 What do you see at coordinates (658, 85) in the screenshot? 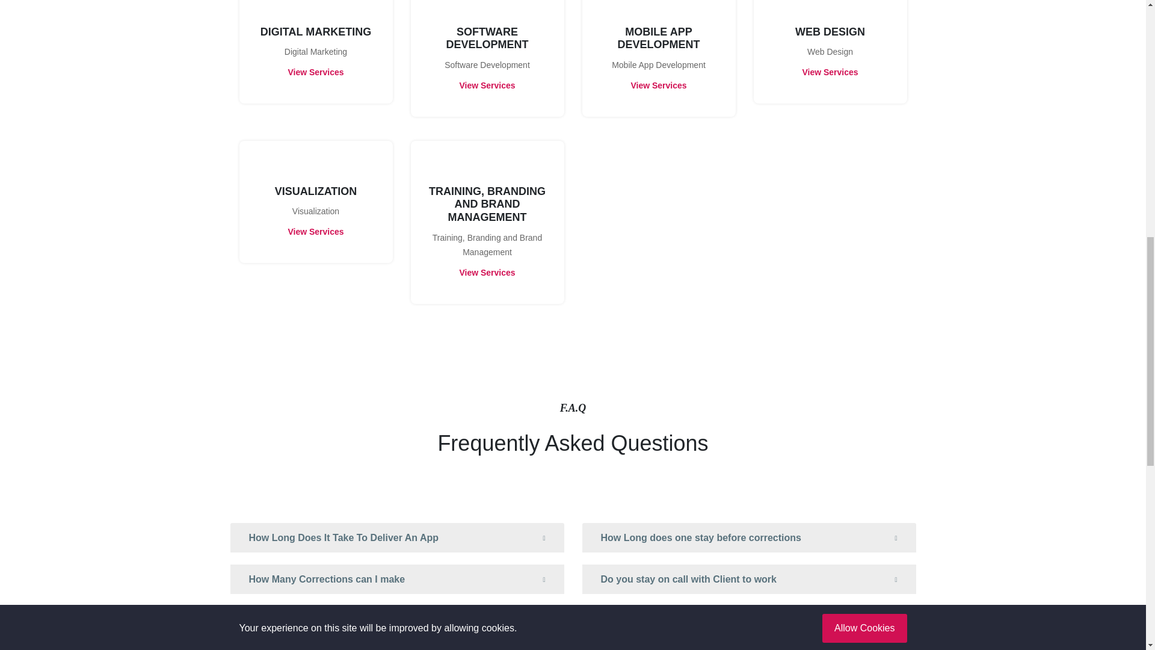
I see `View Services` at bounding box center [658, 85].